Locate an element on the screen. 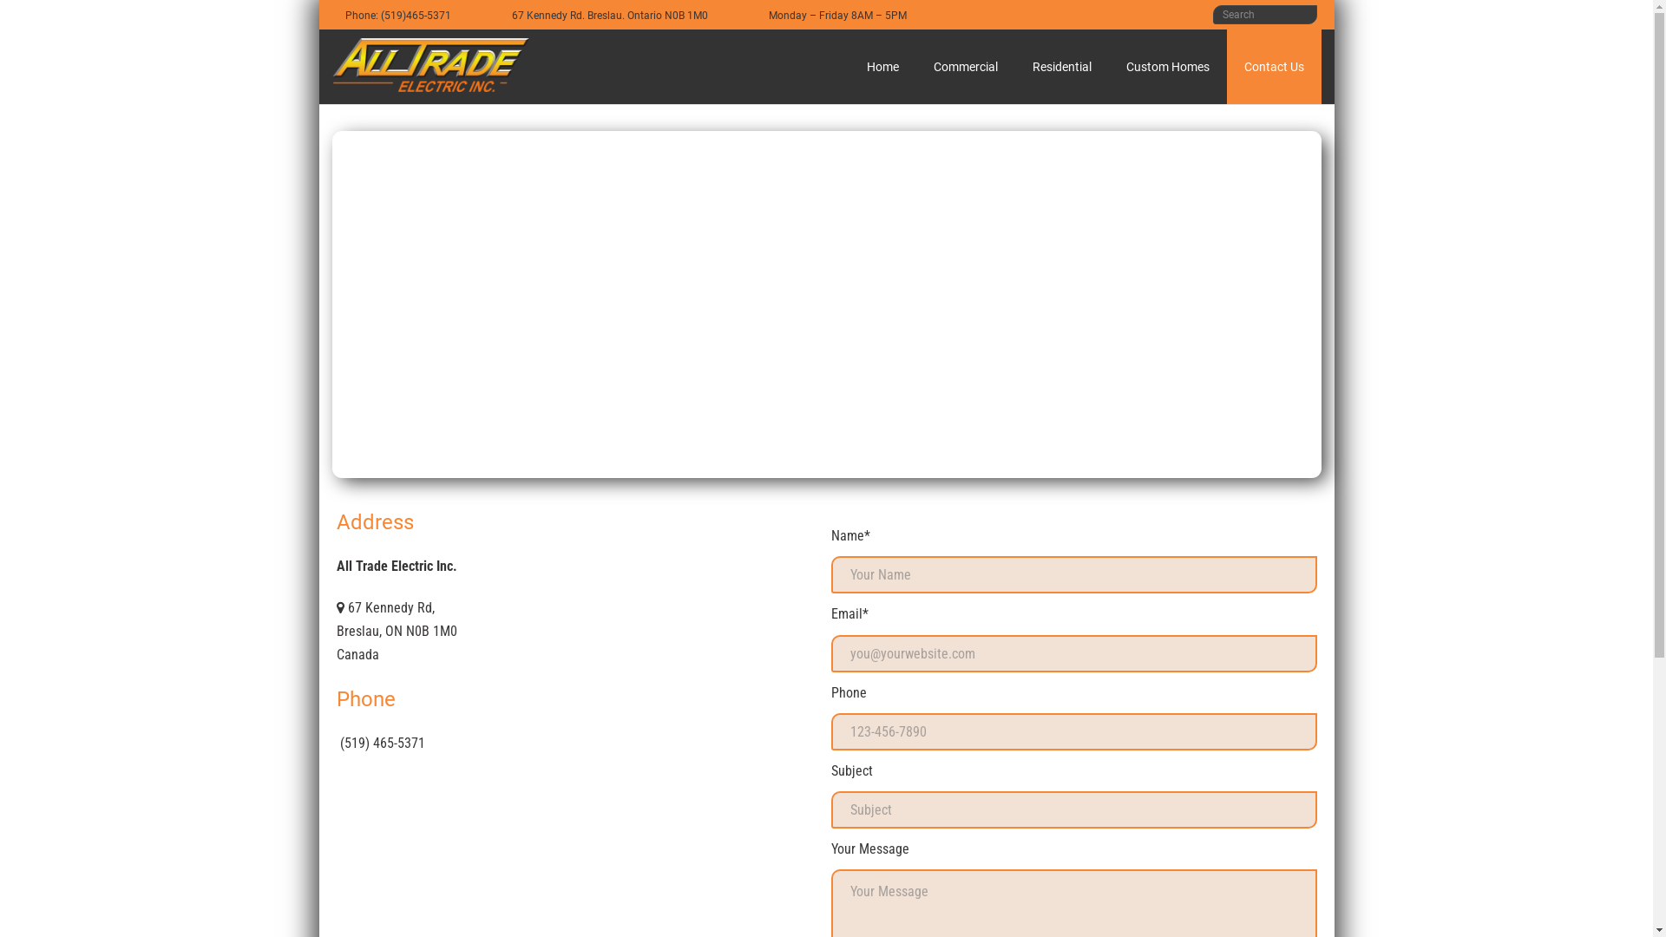 The width and height of the screenshot is (1666, 937). 67 Kennedy Rd. Breslau. Ontario N0B 1M0 is located at coordinates (609, 15).